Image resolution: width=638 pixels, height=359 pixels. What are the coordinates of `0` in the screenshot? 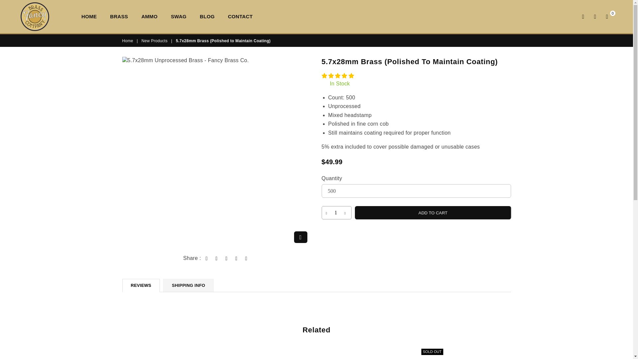 It's located at (607, 16).